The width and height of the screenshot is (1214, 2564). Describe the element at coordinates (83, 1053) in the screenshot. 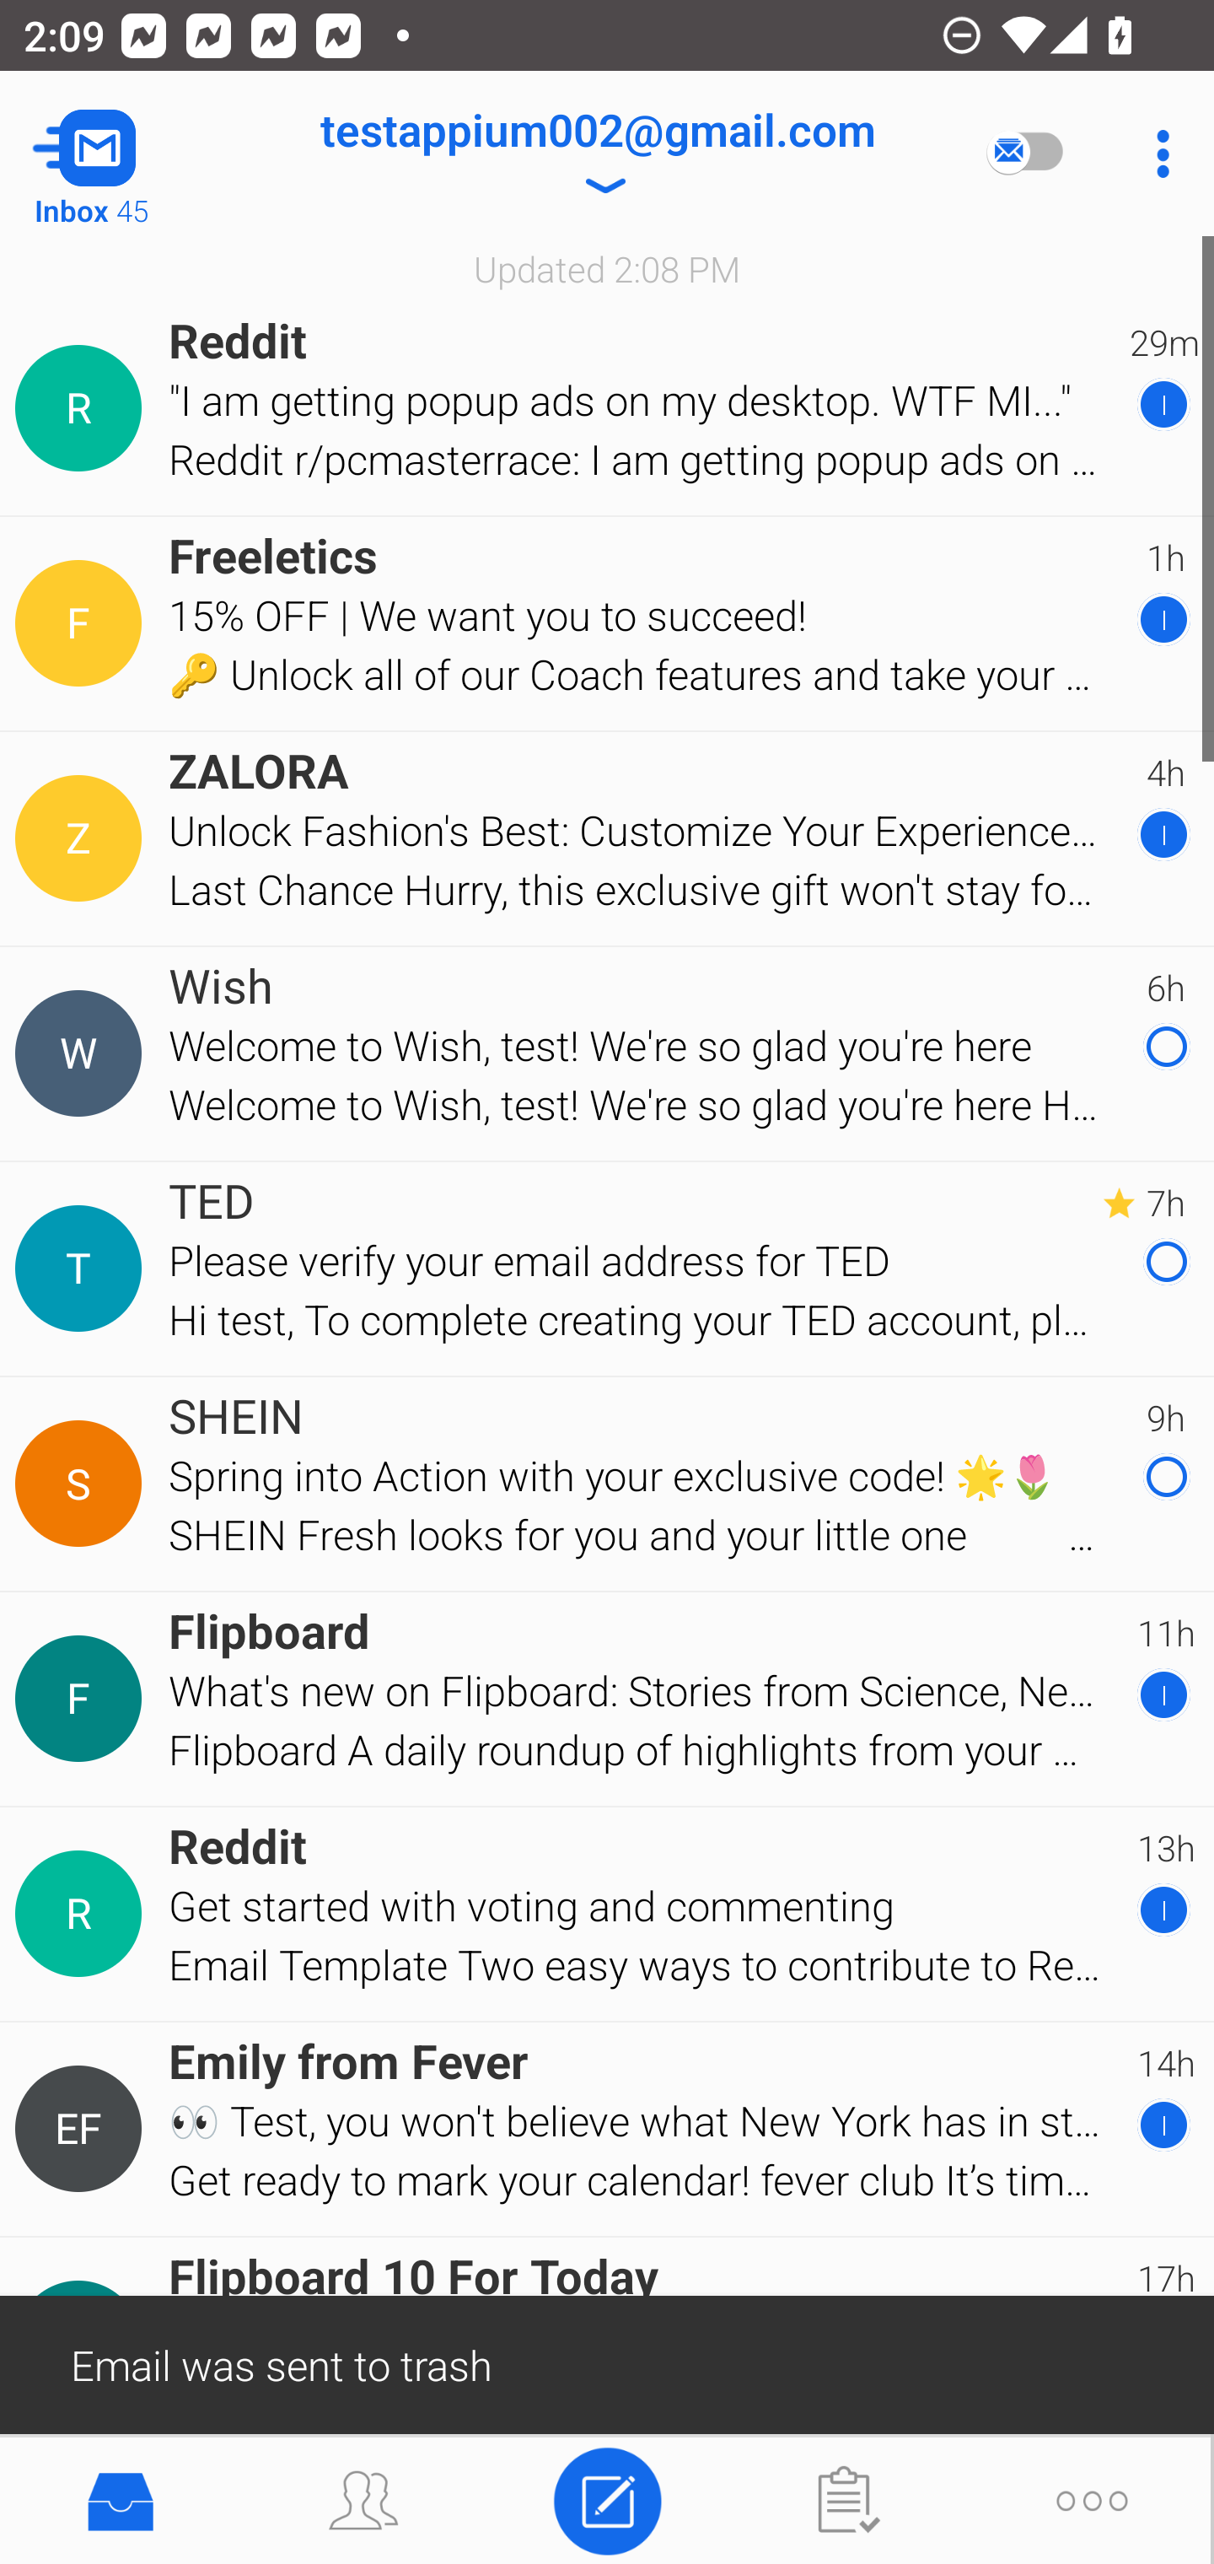

I see `Contact Details` at that location.